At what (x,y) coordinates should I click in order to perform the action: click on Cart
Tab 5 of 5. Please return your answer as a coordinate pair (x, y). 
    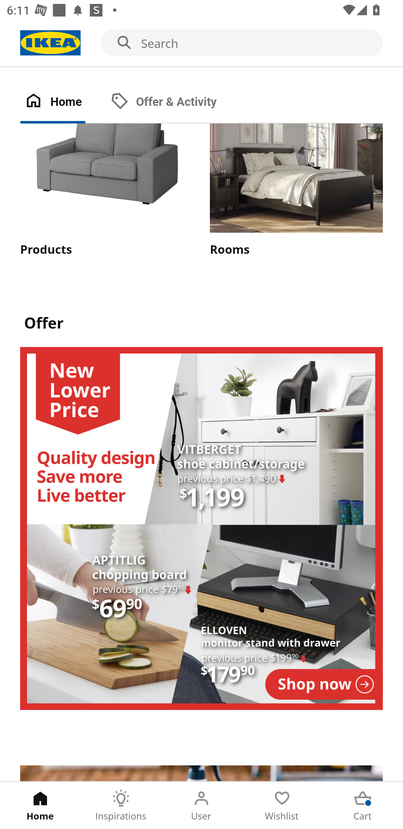
    Looking at the image, I should click on (363, 805).